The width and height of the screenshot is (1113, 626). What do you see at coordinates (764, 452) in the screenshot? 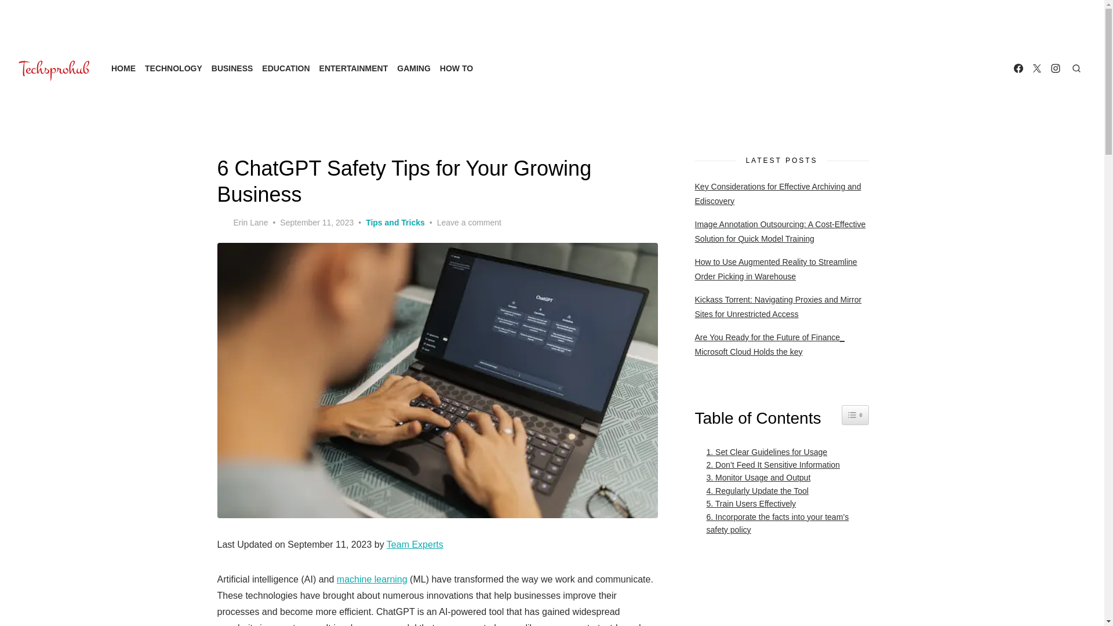
I see `1. Set Clear Guidelines for Usage` at bounding box center [764, 452].